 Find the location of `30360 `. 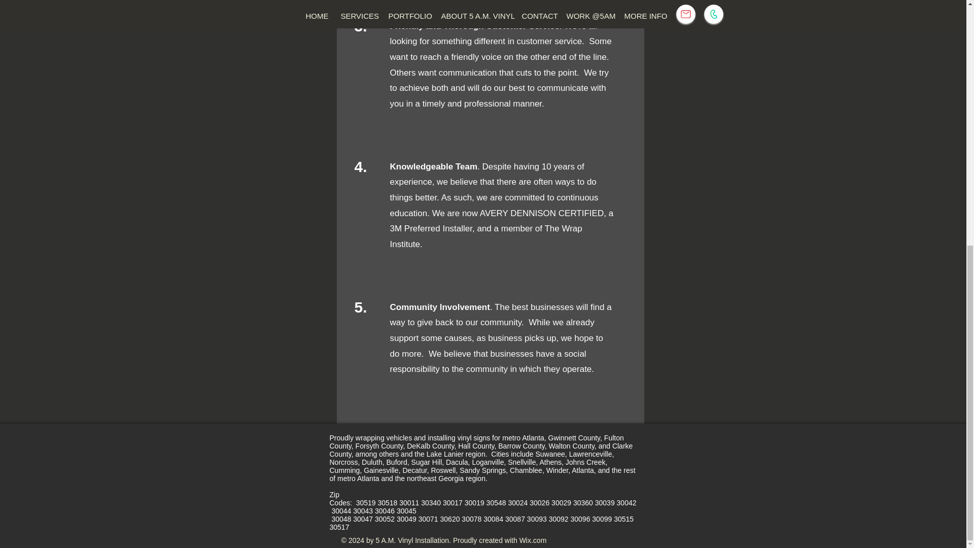

30360  is located at coordinates (584, 502).